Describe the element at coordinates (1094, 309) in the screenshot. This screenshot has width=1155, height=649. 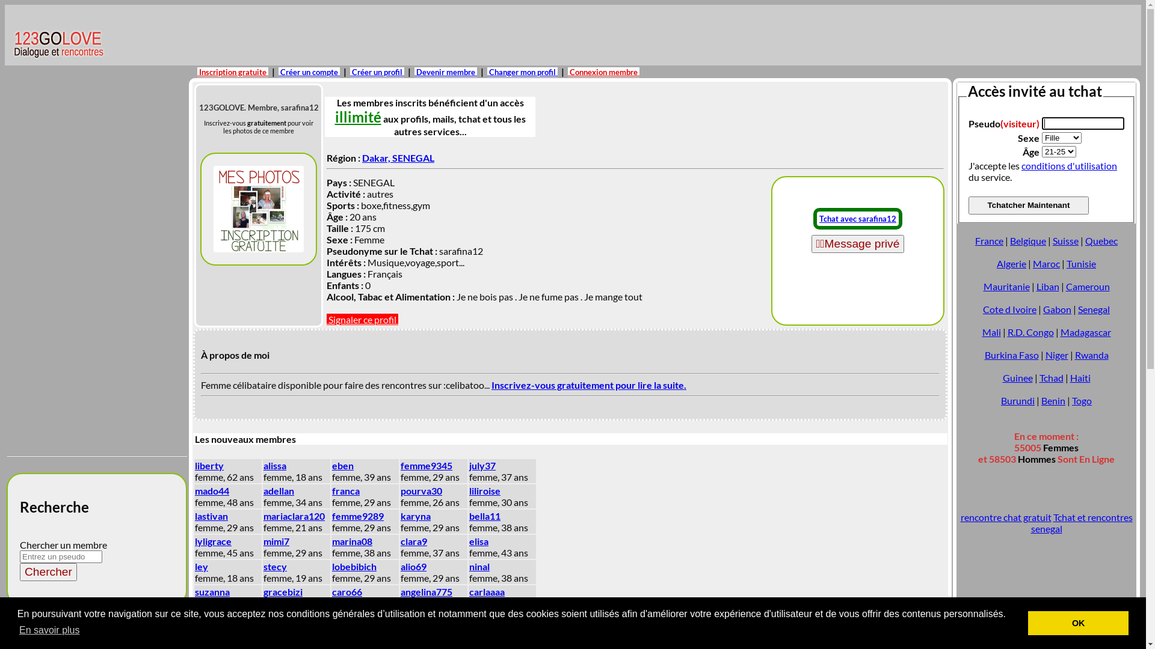
I see `Senegal` at that location.